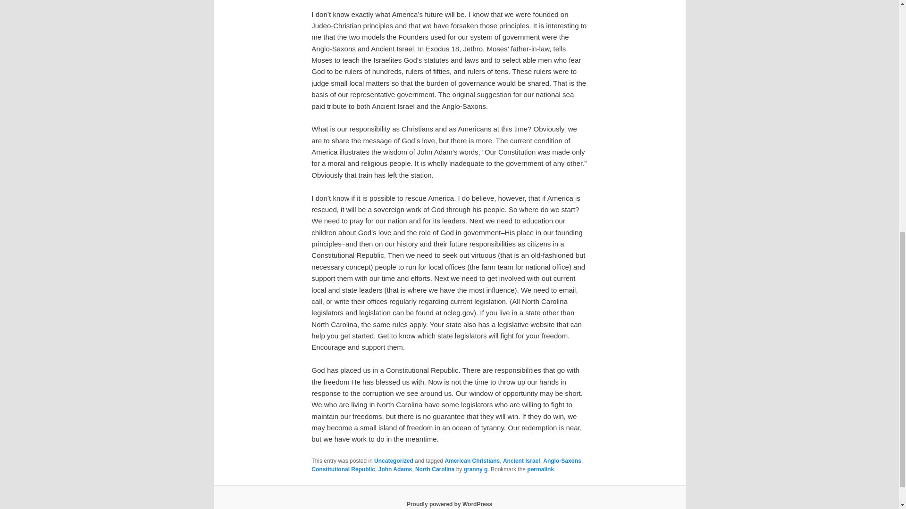 Image resolution: width=906 pixels, height=509 pixels. What do you see at coordinates (540, 469) in the screenshot?
I see `Permalink to A Message To American Christians` at bounding box center [540, 469].